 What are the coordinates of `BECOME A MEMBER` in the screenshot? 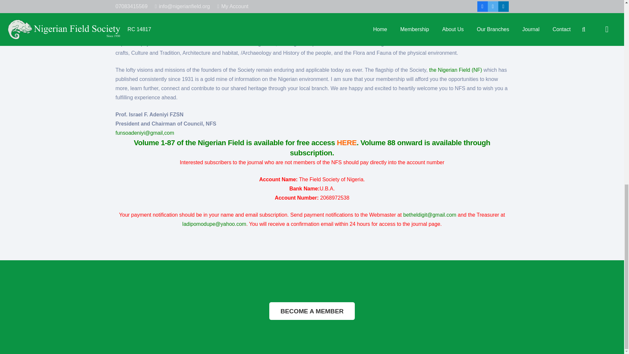 It's located at (312, 311).